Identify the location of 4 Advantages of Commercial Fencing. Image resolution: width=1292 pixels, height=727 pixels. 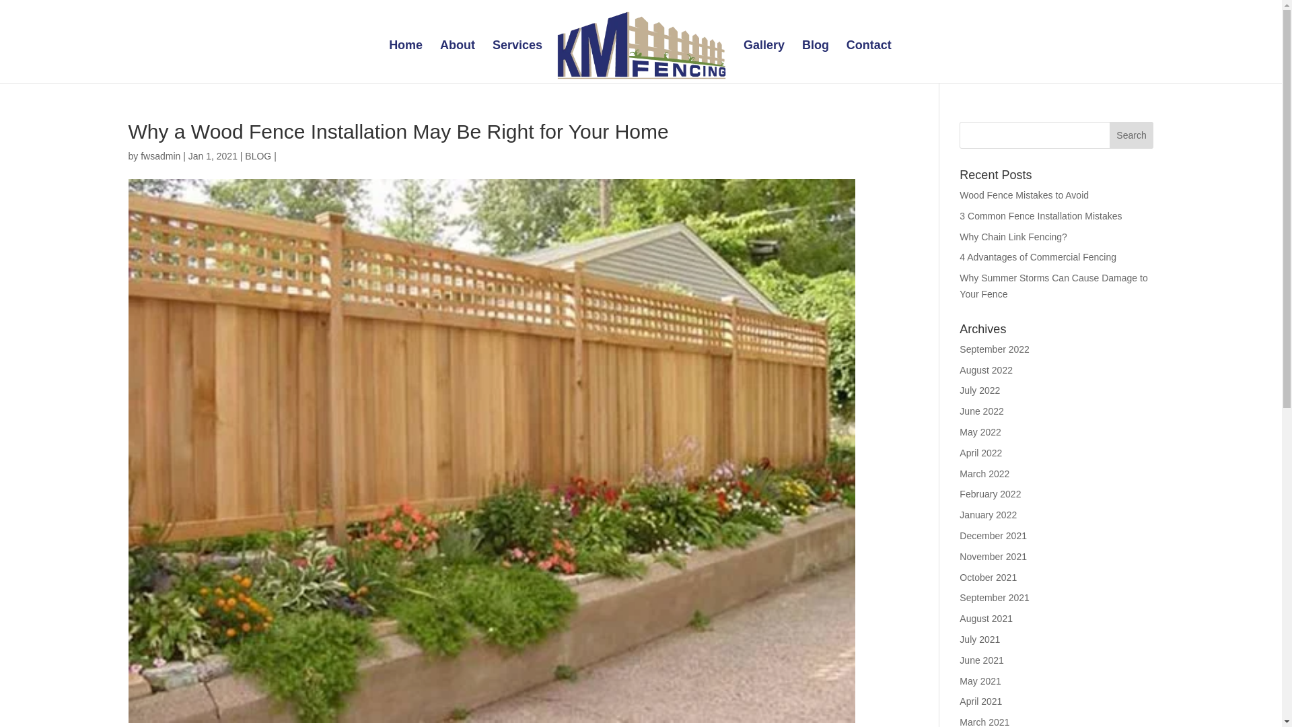
(1038, 256).